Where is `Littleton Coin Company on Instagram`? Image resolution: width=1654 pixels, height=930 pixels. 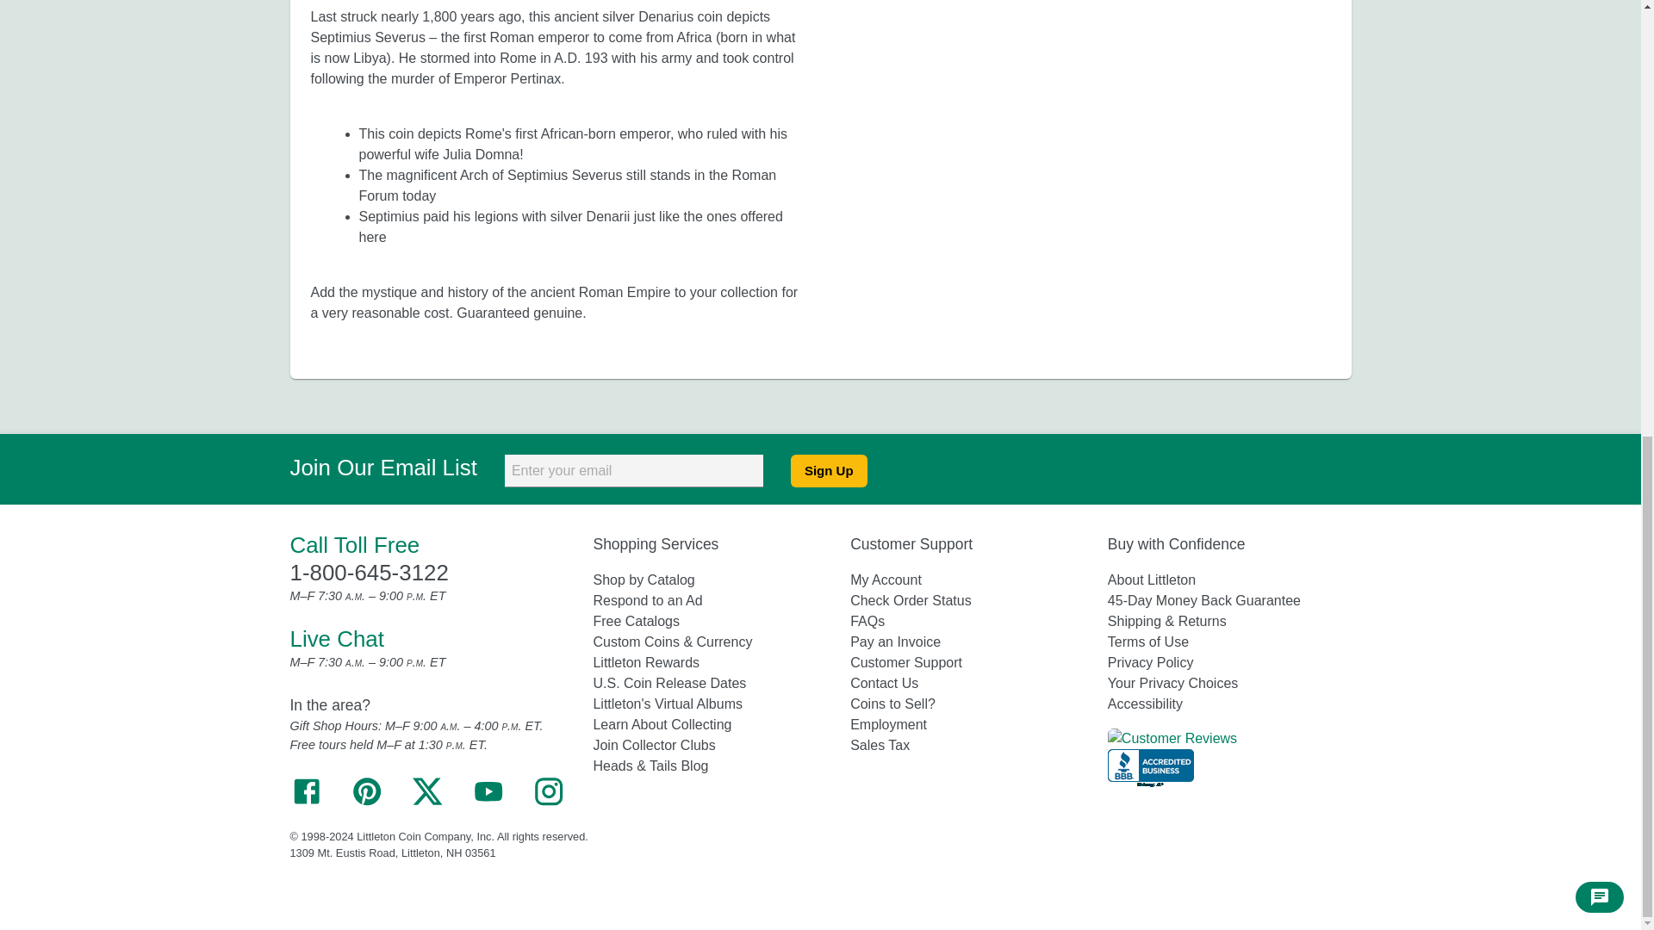
Littleton Coin Company on Instagram is located at coordinates (549, 803).